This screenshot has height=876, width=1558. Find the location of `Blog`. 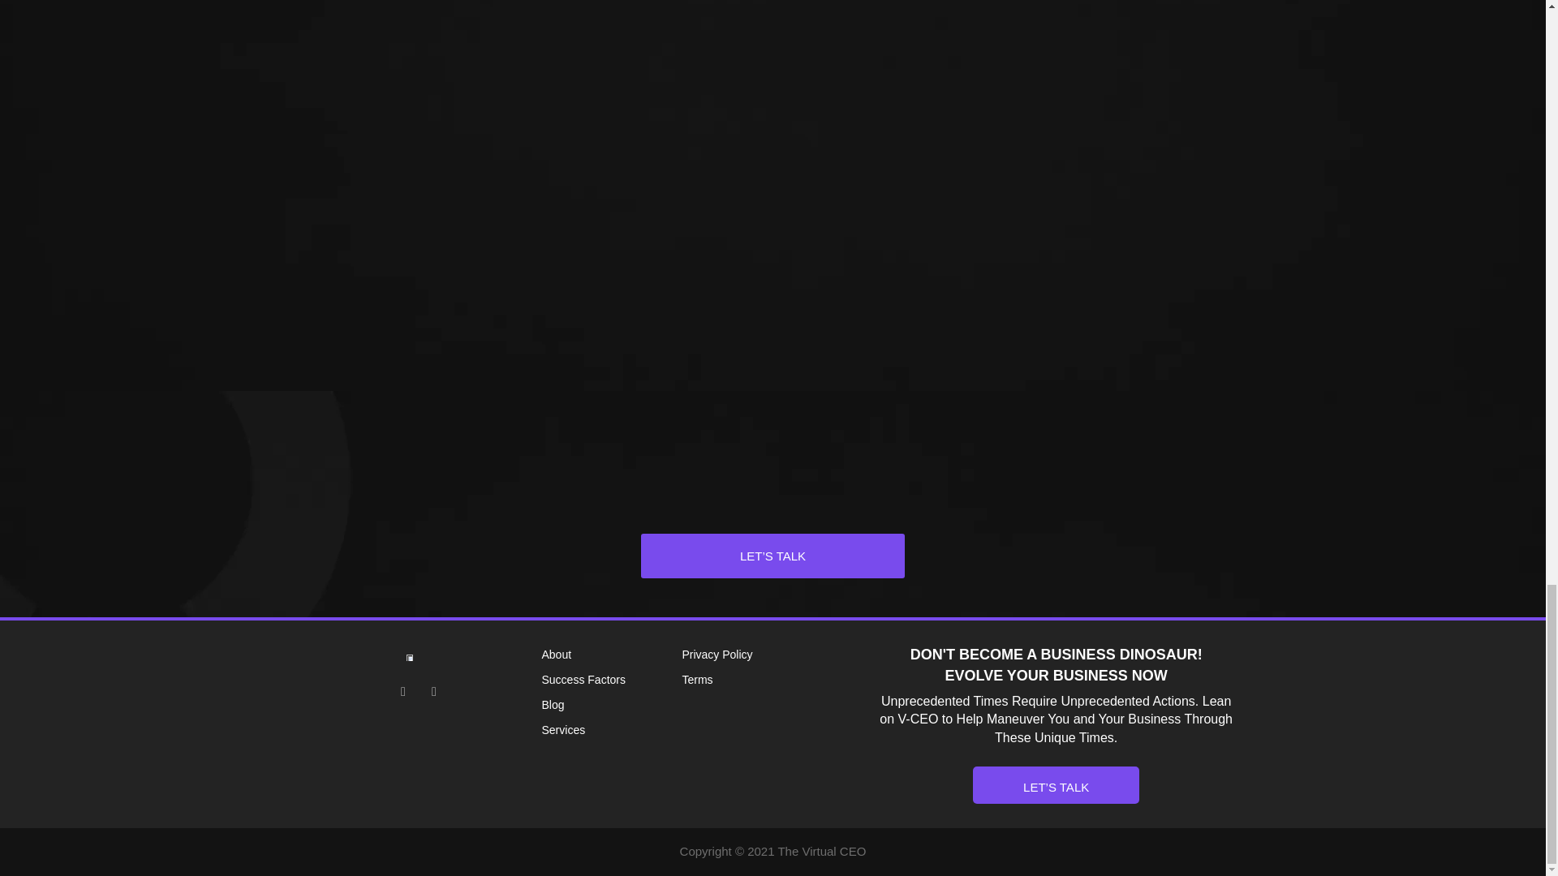

Blog is located at coordinates (612, 706).